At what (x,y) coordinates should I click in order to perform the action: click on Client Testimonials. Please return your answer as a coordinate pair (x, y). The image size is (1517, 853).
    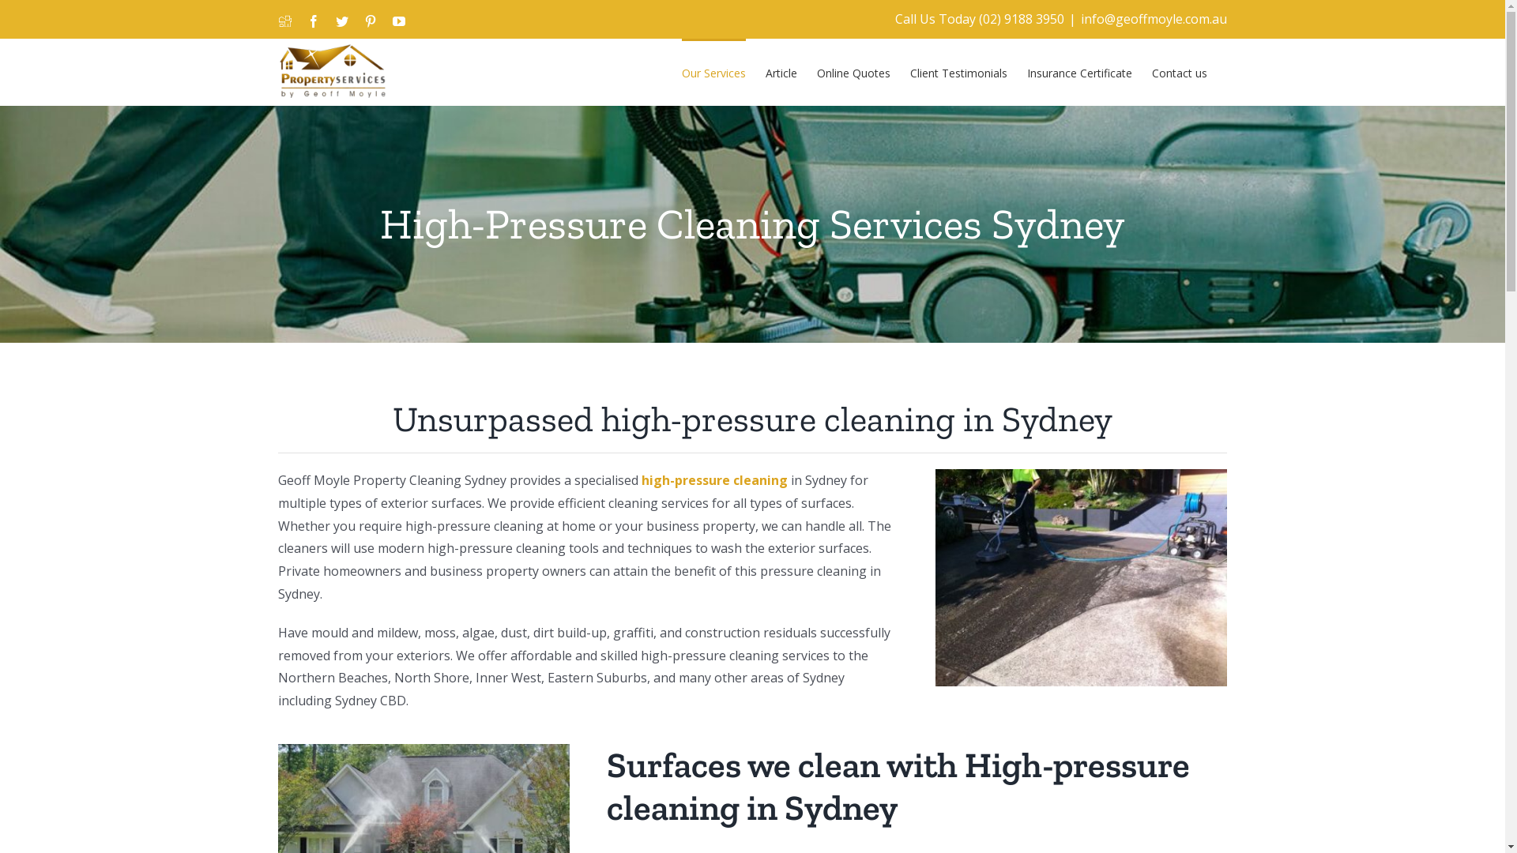
    Looking at the image, I should click on (959, 72).